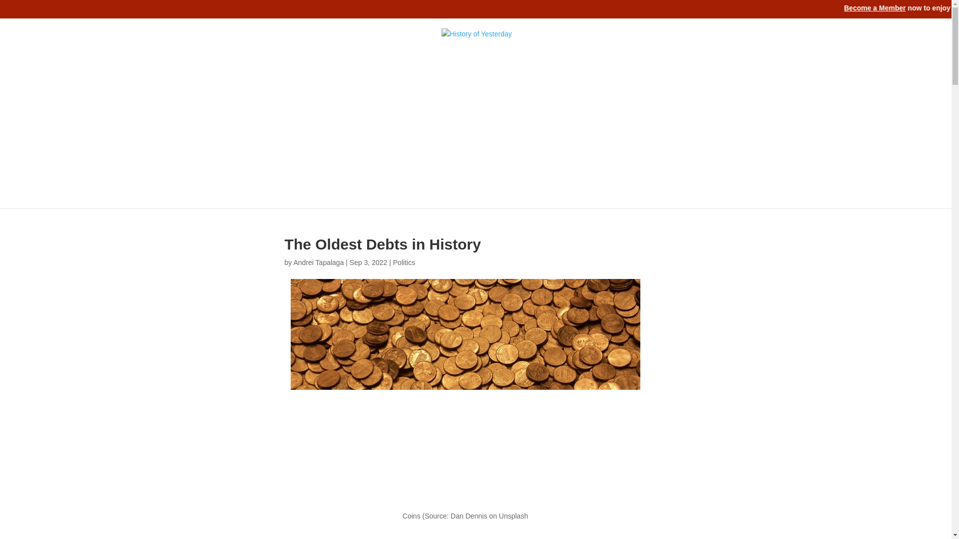  I want to click on Religion, so click(432, 172).